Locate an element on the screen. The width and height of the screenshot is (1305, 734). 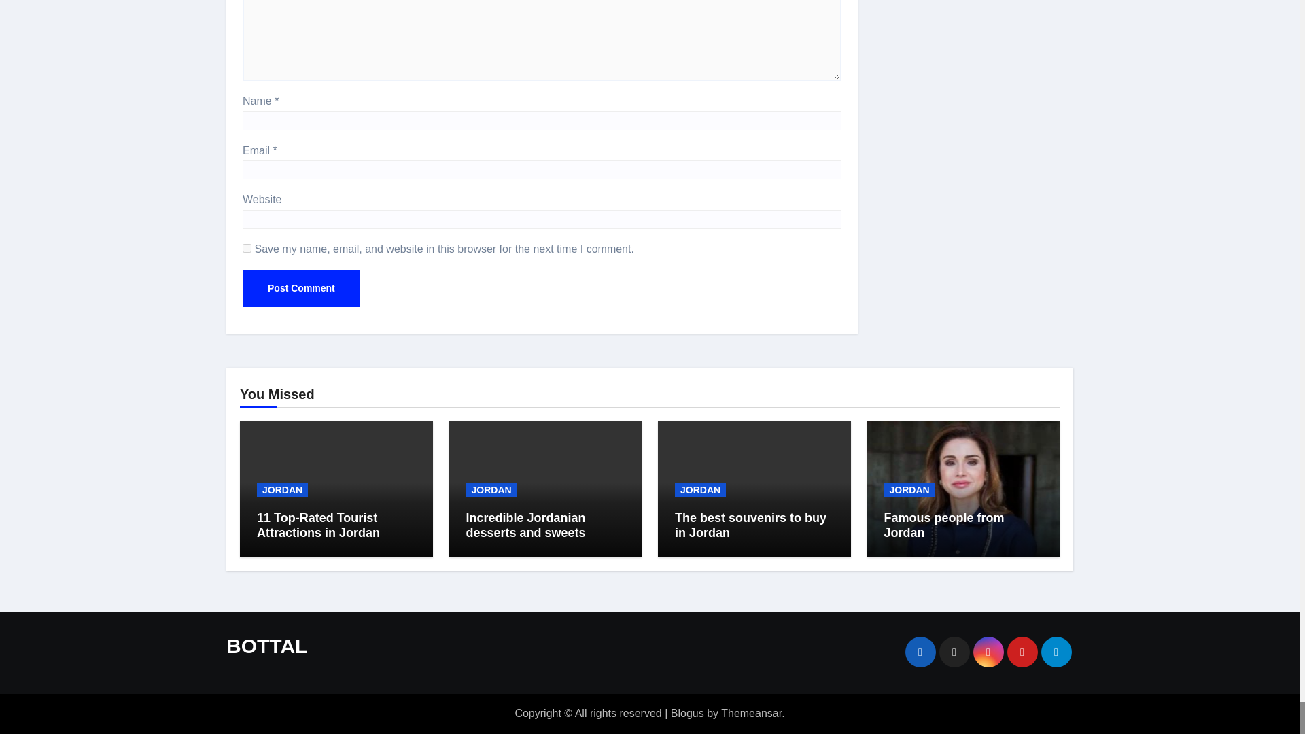
Post Comment is located at coordinates (301, 288).